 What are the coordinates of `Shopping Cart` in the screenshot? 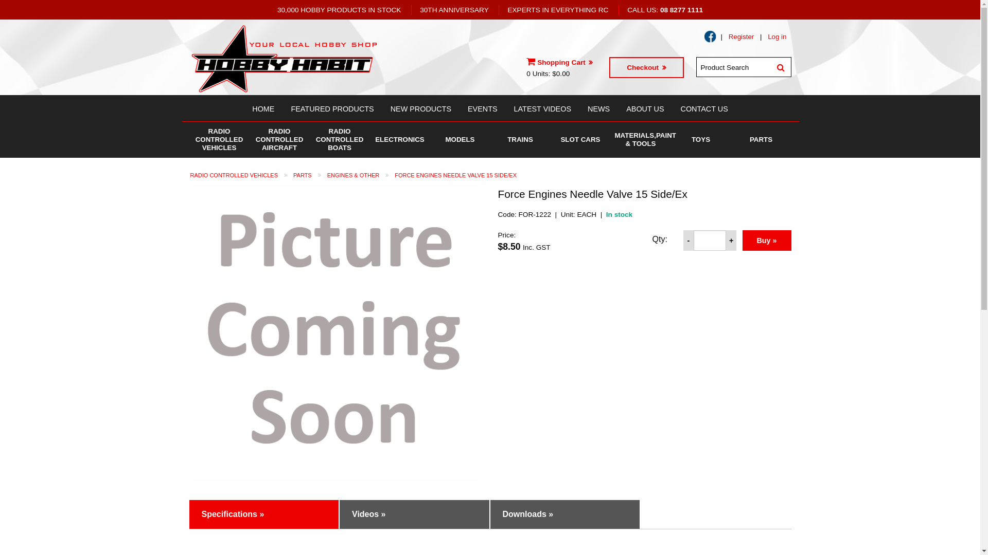 It's located at (560, 63).